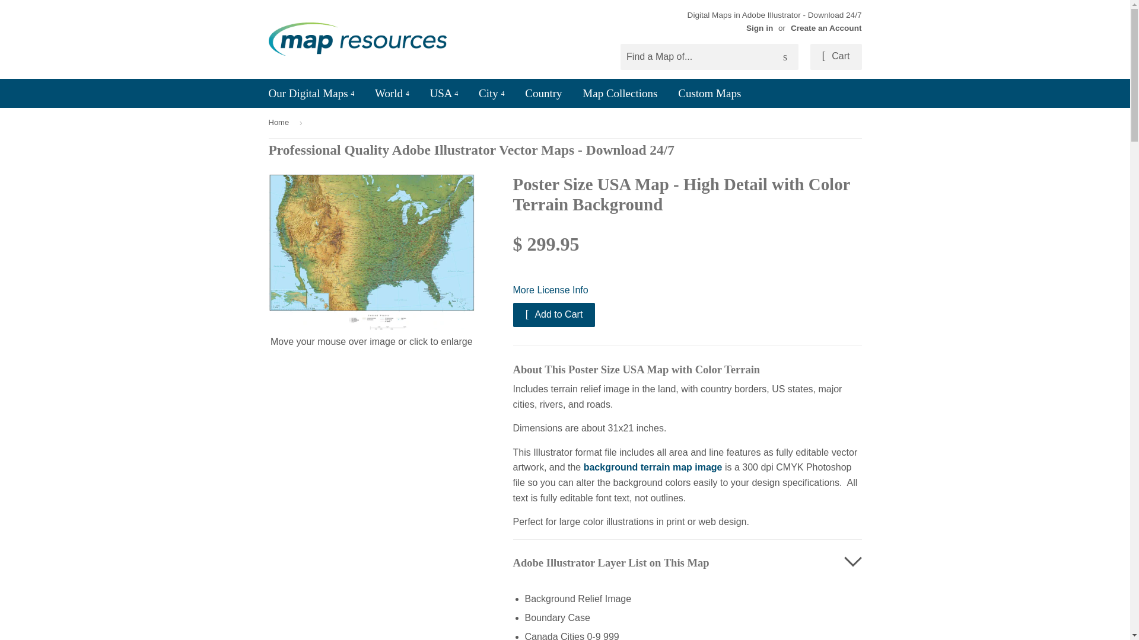  Describe the element at coordinates (759, 28) in the screenshot. I see `Sign in` at that location.